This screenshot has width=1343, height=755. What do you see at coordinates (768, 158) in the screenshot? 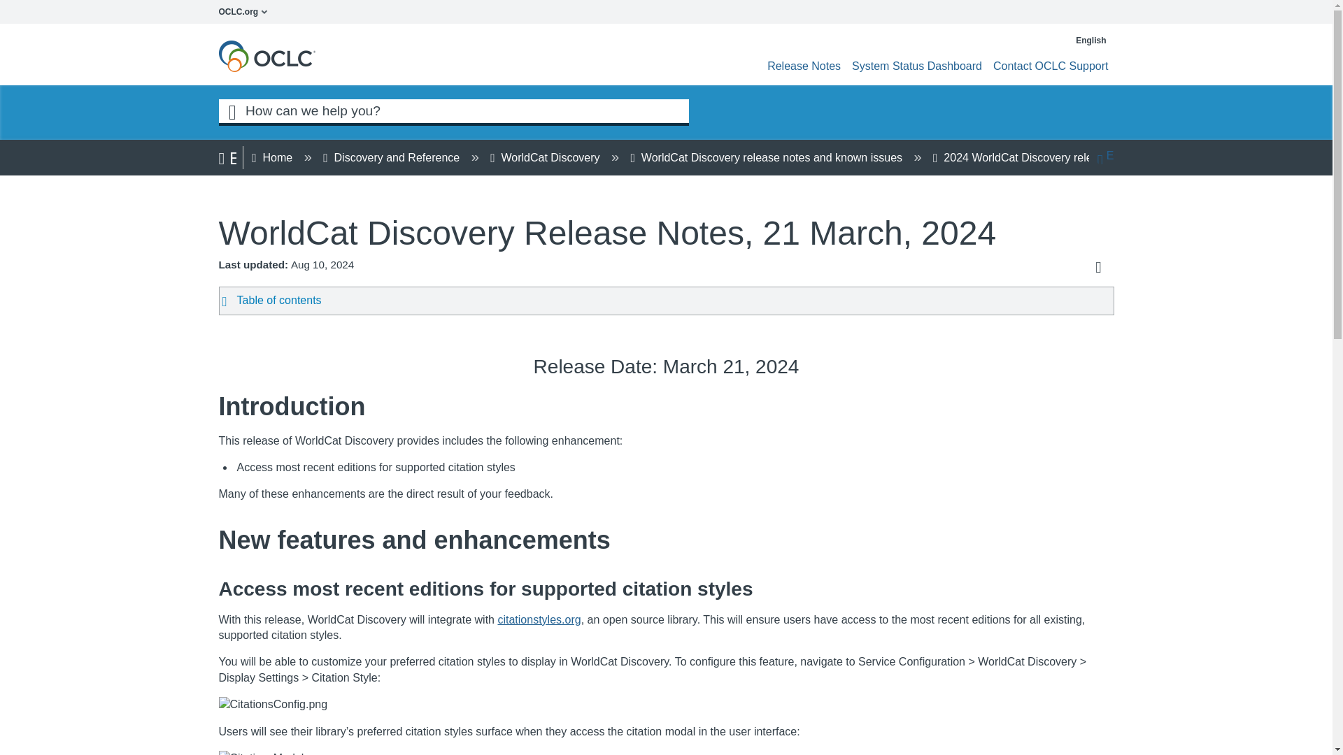
I see `WorldCat Discovery release notes and known issues` at bounding box center [768, 158].